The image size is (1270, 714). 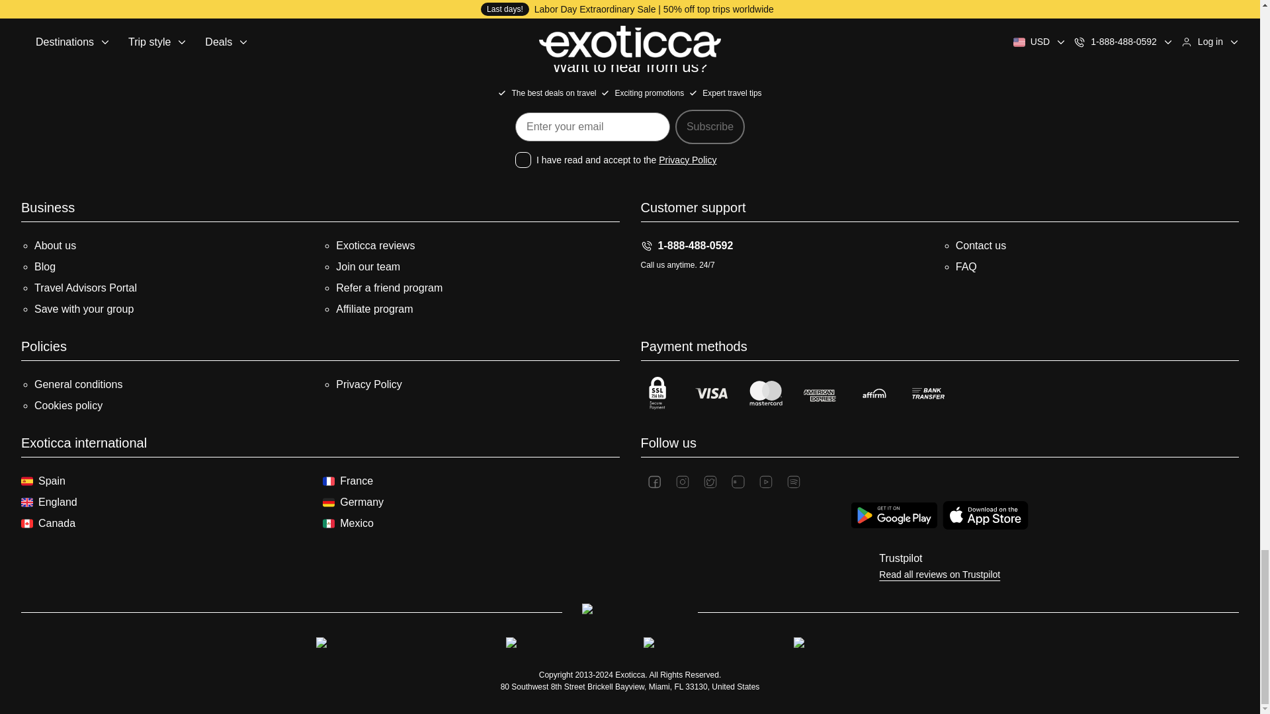 I want to click on card-master-black-white-icon, so click(x=765, y=393).